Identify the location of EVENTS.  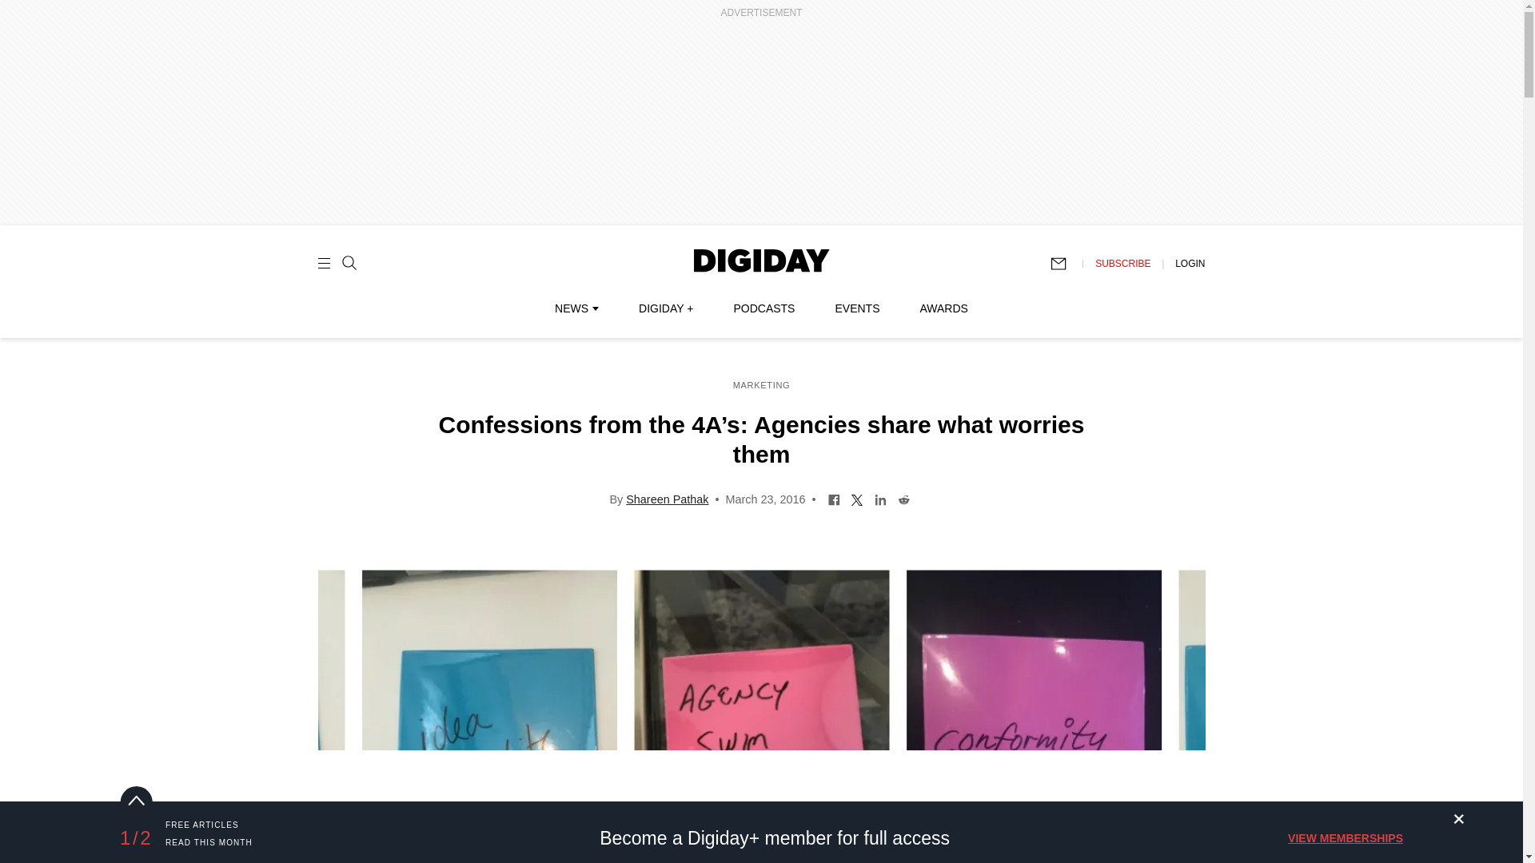
(857, 308).